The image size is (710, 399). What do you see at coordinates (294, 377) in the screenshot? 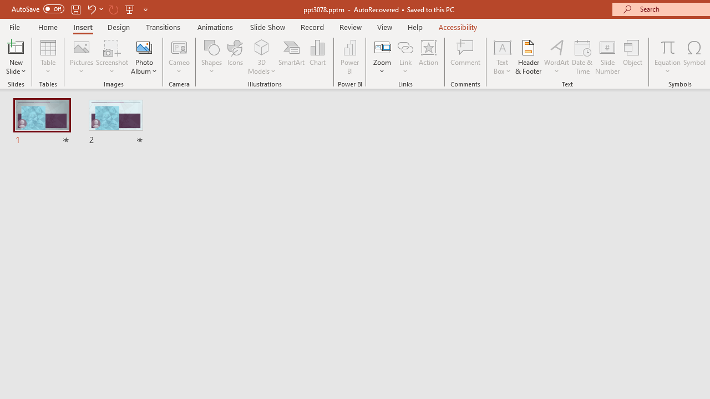
I see `Class: actions-container` at bounding box center [294, 377].